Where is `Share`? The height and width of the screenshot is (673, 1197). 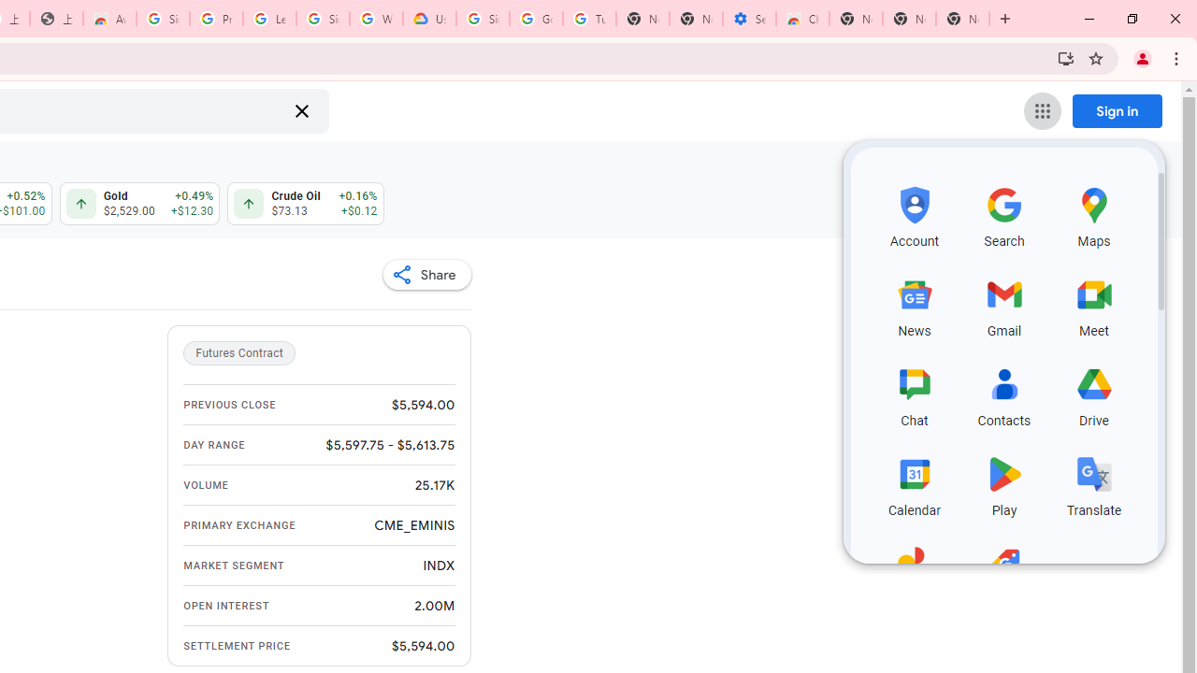
Share is located at coordinates (426, 275).